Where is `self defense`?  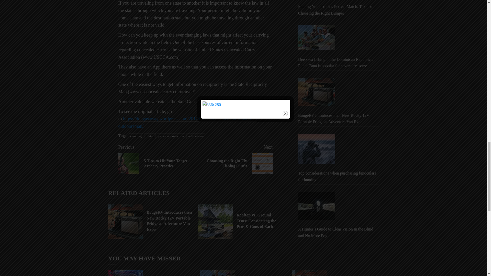
self defense is located at coordinates (171, 136).